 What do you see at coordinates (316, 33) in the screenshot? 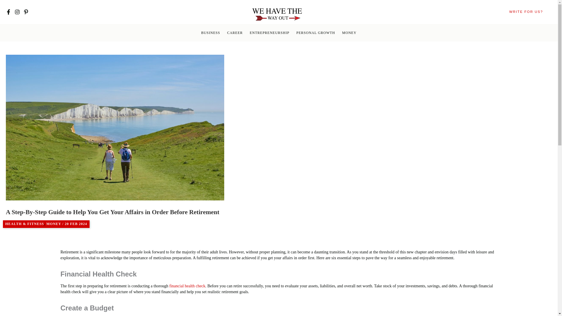
I see `PERSONAL GROWTH` at bounding box center [316, 33].